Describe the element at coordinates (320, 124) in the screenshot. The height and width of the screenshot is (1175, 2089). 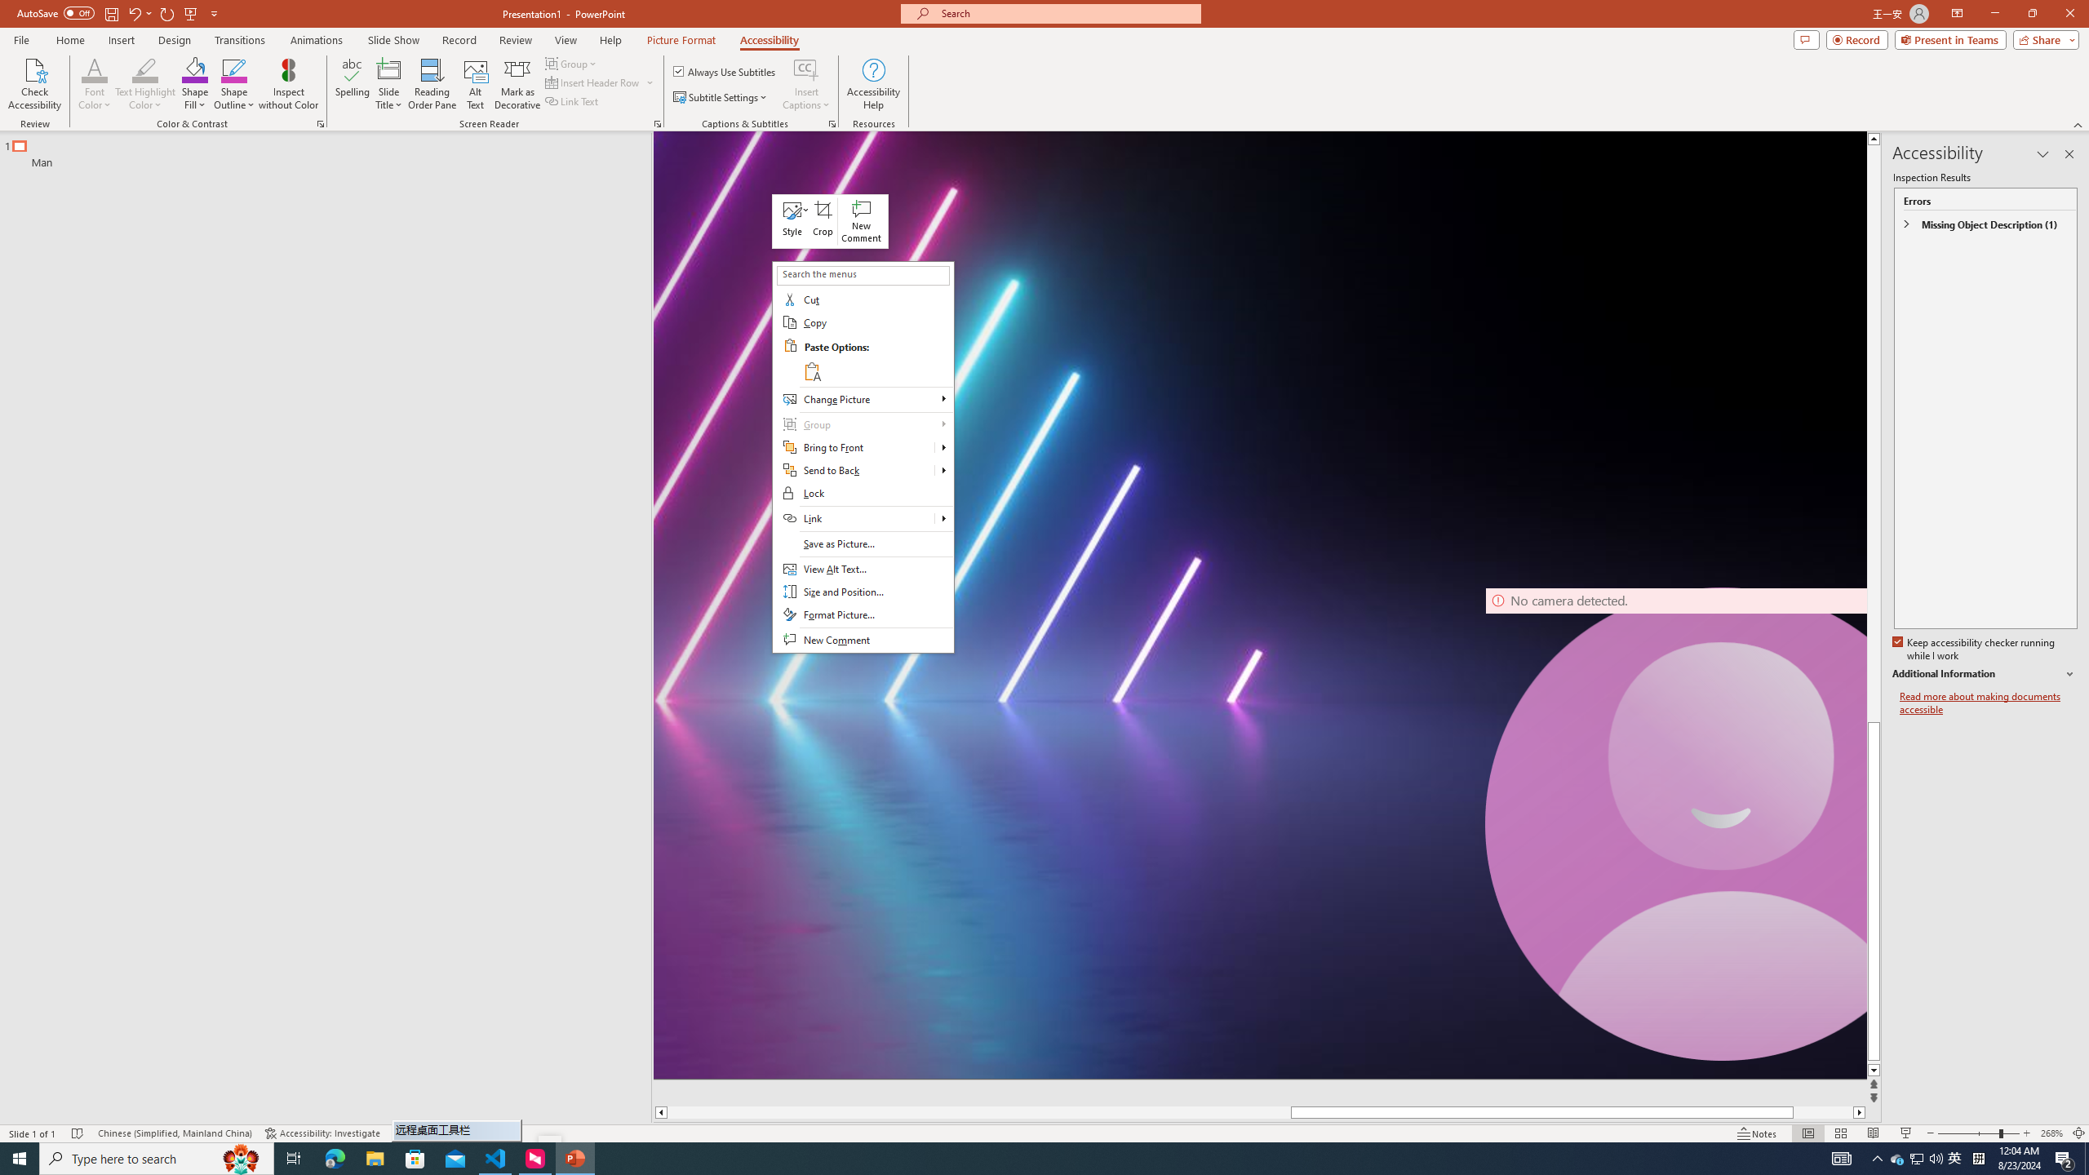
I see `Color & Contrast` at that location.